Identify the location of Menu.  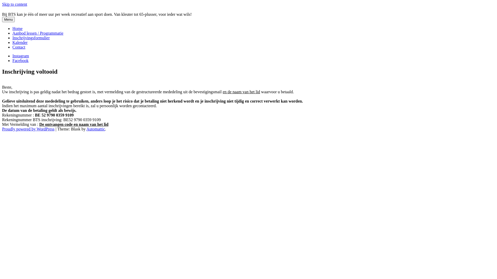
(8, 20).